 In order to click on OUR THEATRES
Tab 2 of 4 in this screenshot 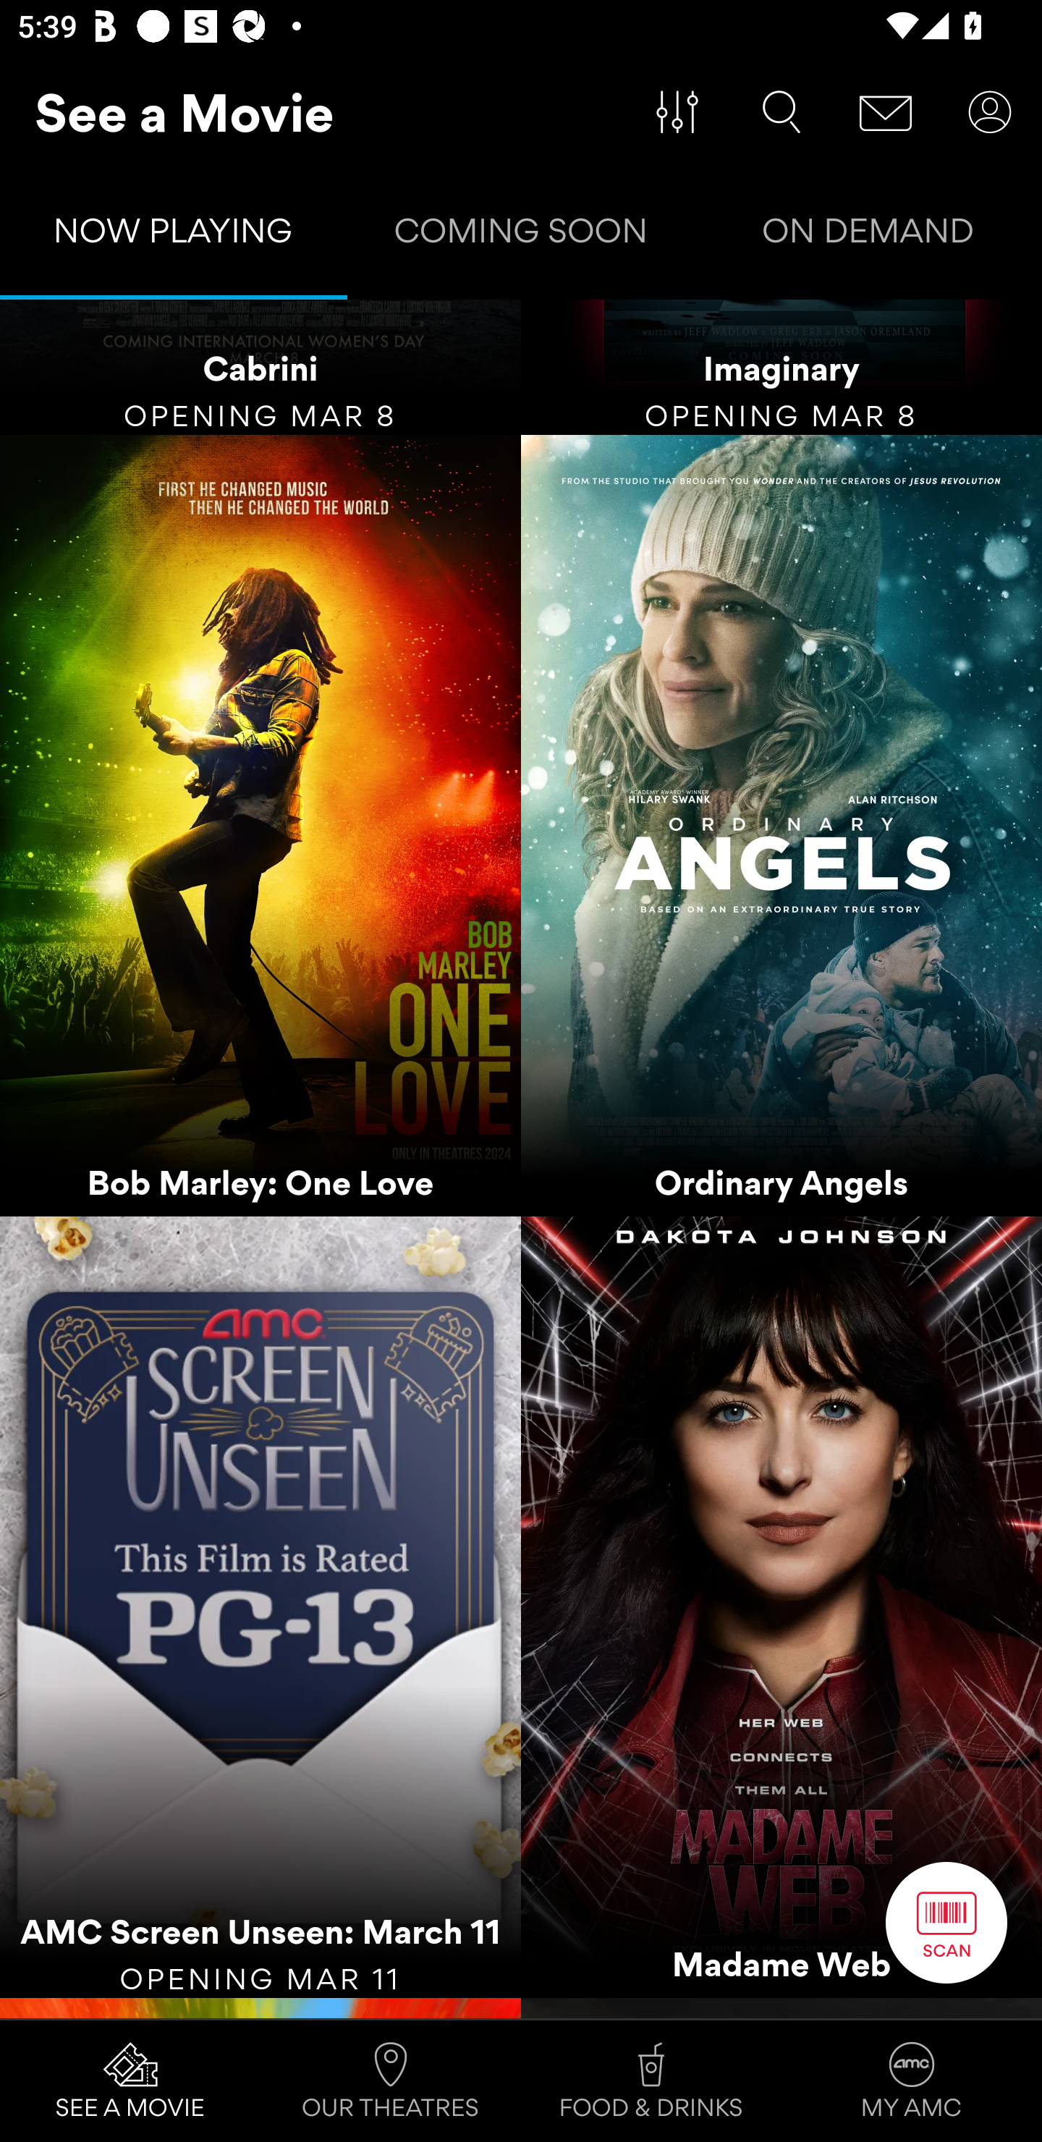, I will do `click(391, 2081)`.